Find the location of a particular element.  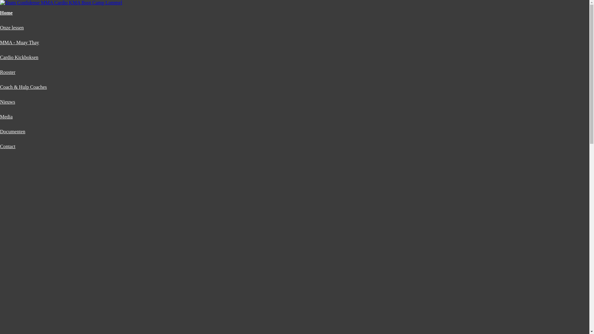

Documenten is located at coordinates (13, 132).